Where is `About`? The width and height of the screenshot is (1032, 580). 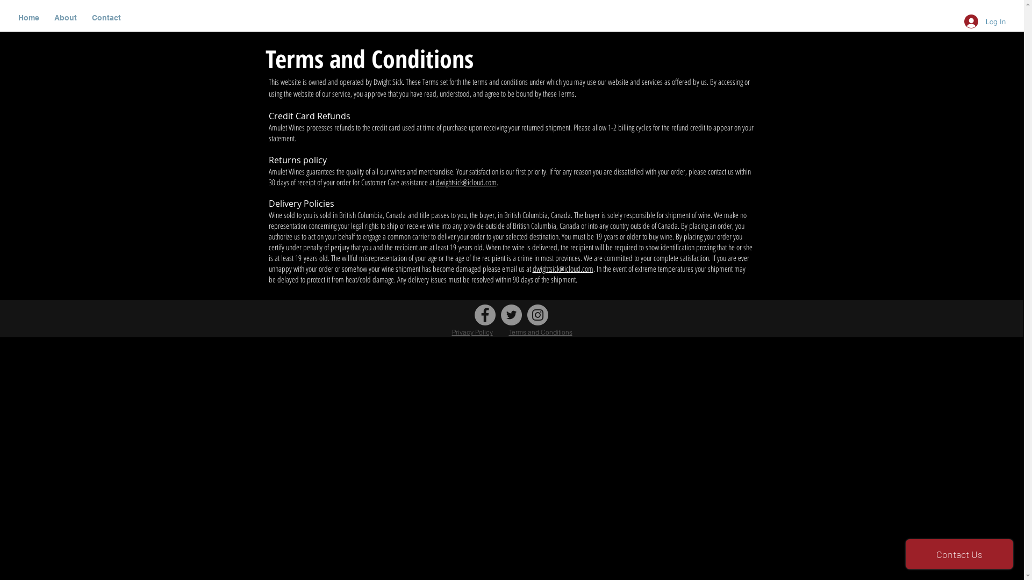
About is located at coordinates (66, 18).